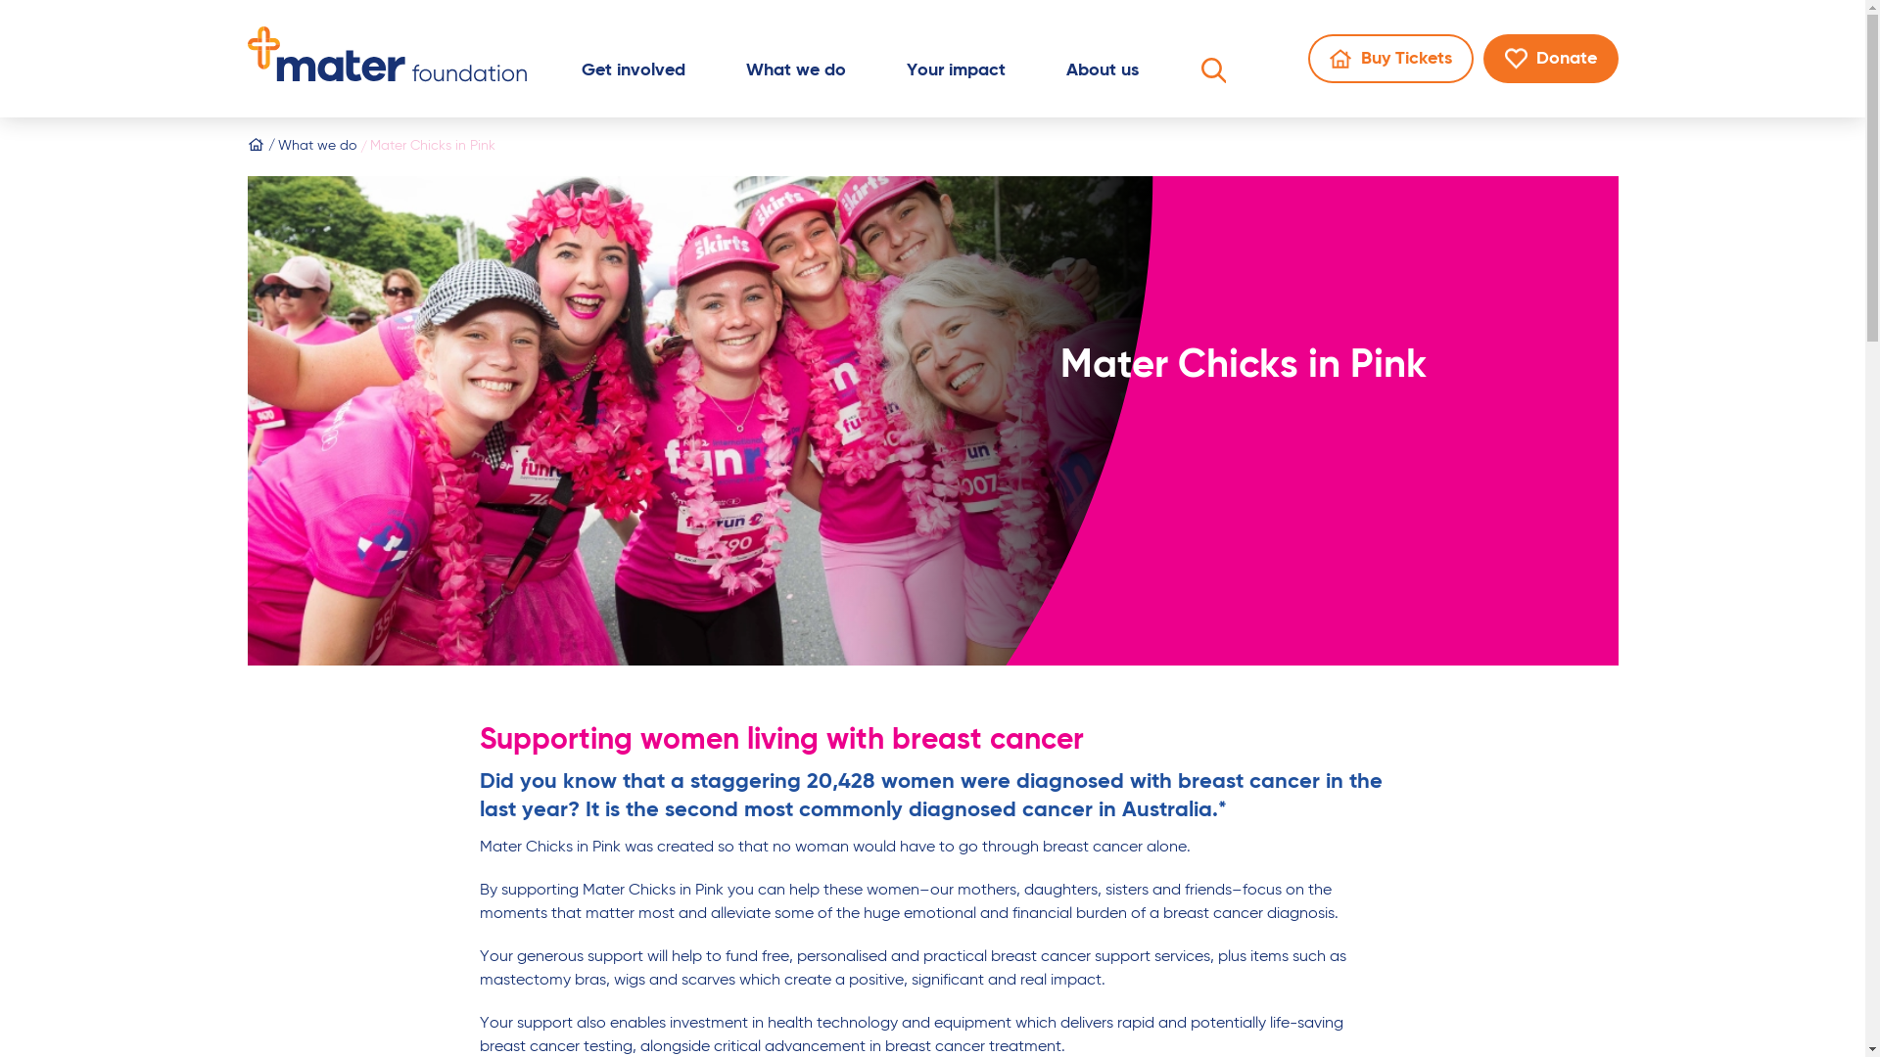 This screenshot has width=1880, height=1057. Describe the element at coordinates (1390, 59) in the screenshot. I see `Buy Tickets
Go to Mater Lotteries page` at that location.